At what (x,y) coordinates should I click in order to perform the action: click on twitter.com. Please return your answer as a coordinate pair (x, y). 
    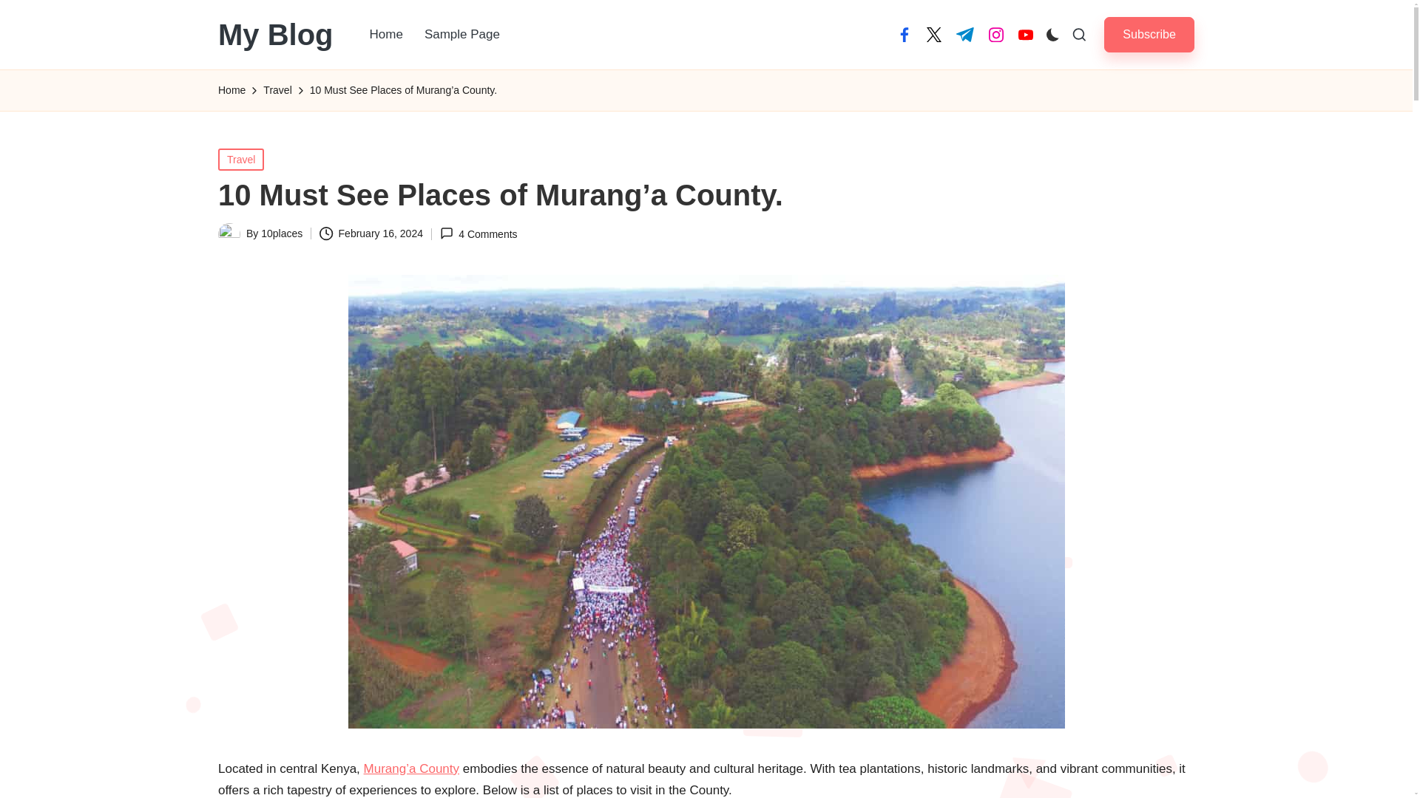
    Looking at the image, I should click on (933, 34).